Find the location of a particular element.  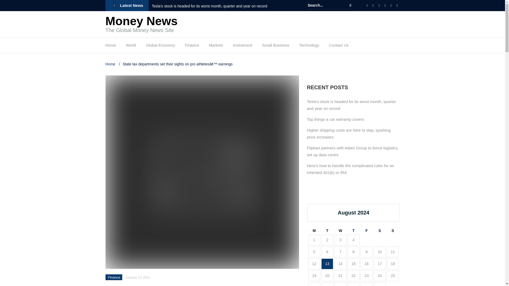

Wednesday is located at coordinates (340, 231).